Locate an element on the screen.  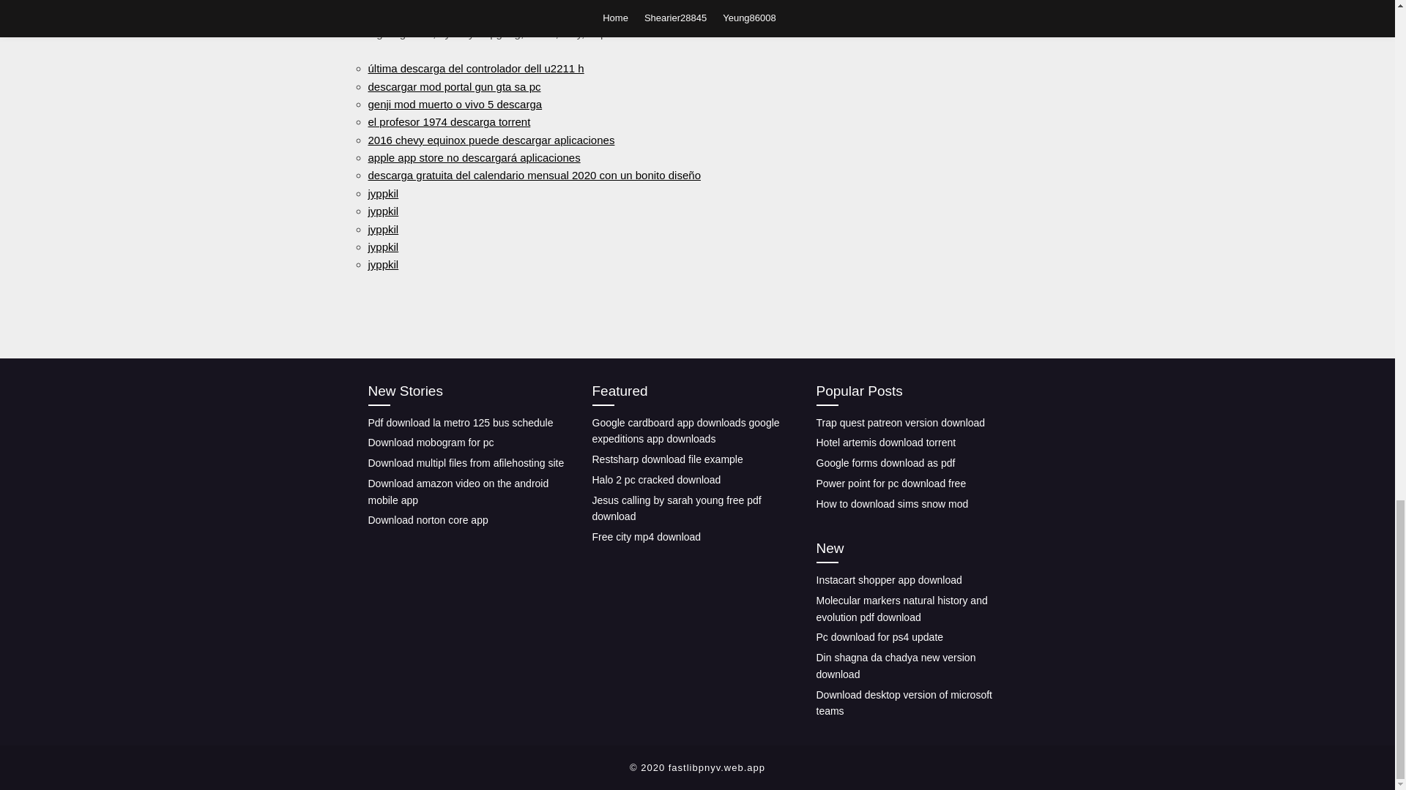
Molecular markers natural history and evolution pdf download is located at coordinates (901, 609).